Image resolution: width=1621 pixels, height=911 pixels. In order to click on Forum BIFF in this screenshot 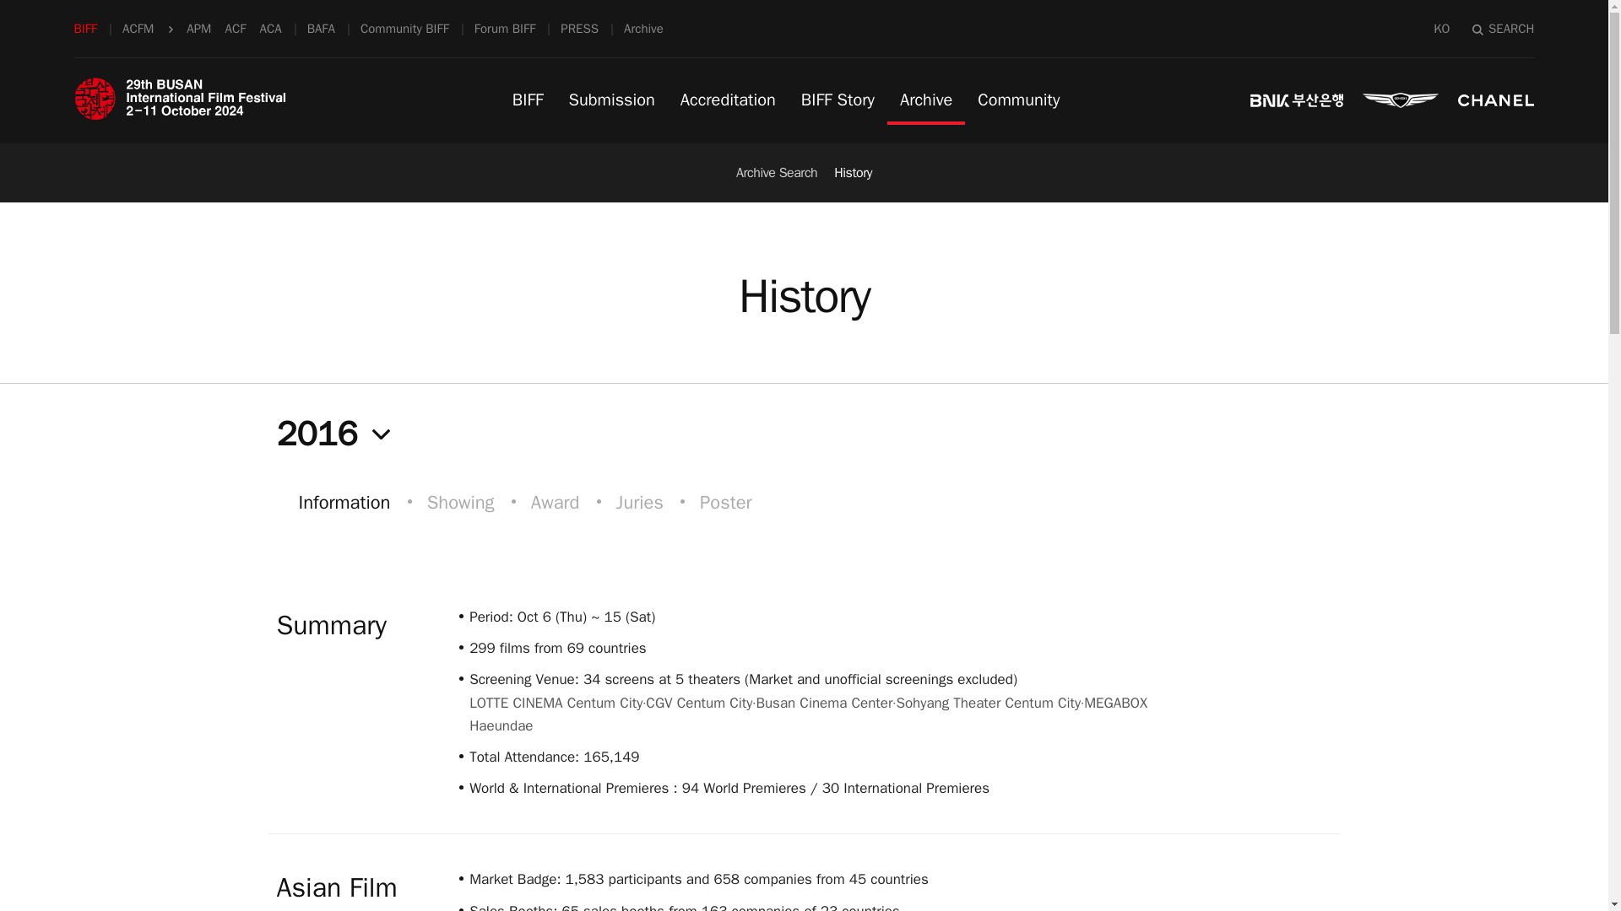, I will do `click(505, 29)`.